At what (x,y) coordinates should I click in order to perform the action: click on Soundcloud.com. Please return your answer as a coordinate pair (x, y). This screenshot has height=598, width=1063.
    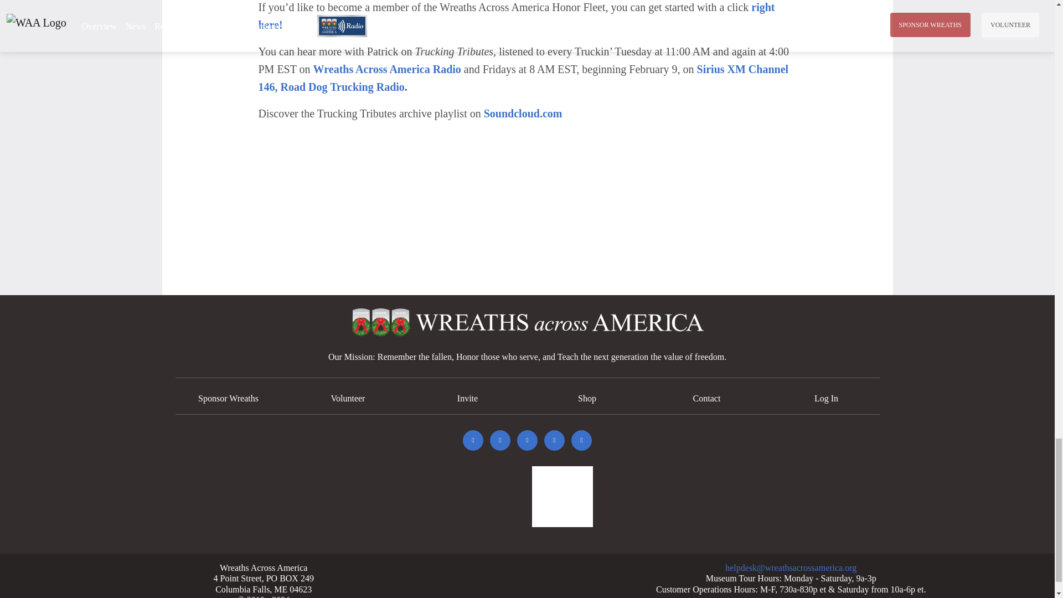
    Looking at the image, I should click on (523, 114).